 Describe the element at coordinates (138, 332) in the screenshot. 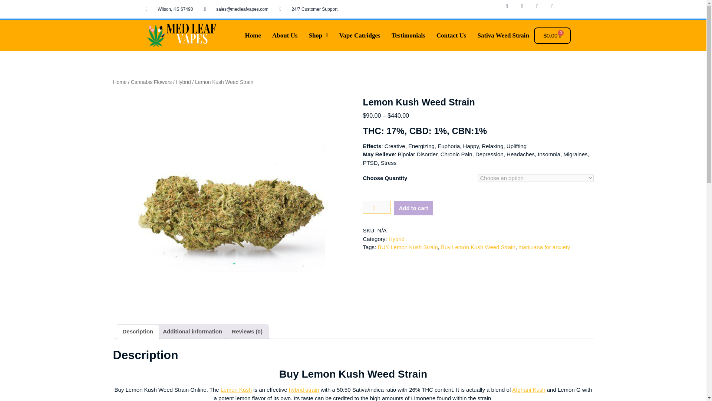

I see `Description` at that location.